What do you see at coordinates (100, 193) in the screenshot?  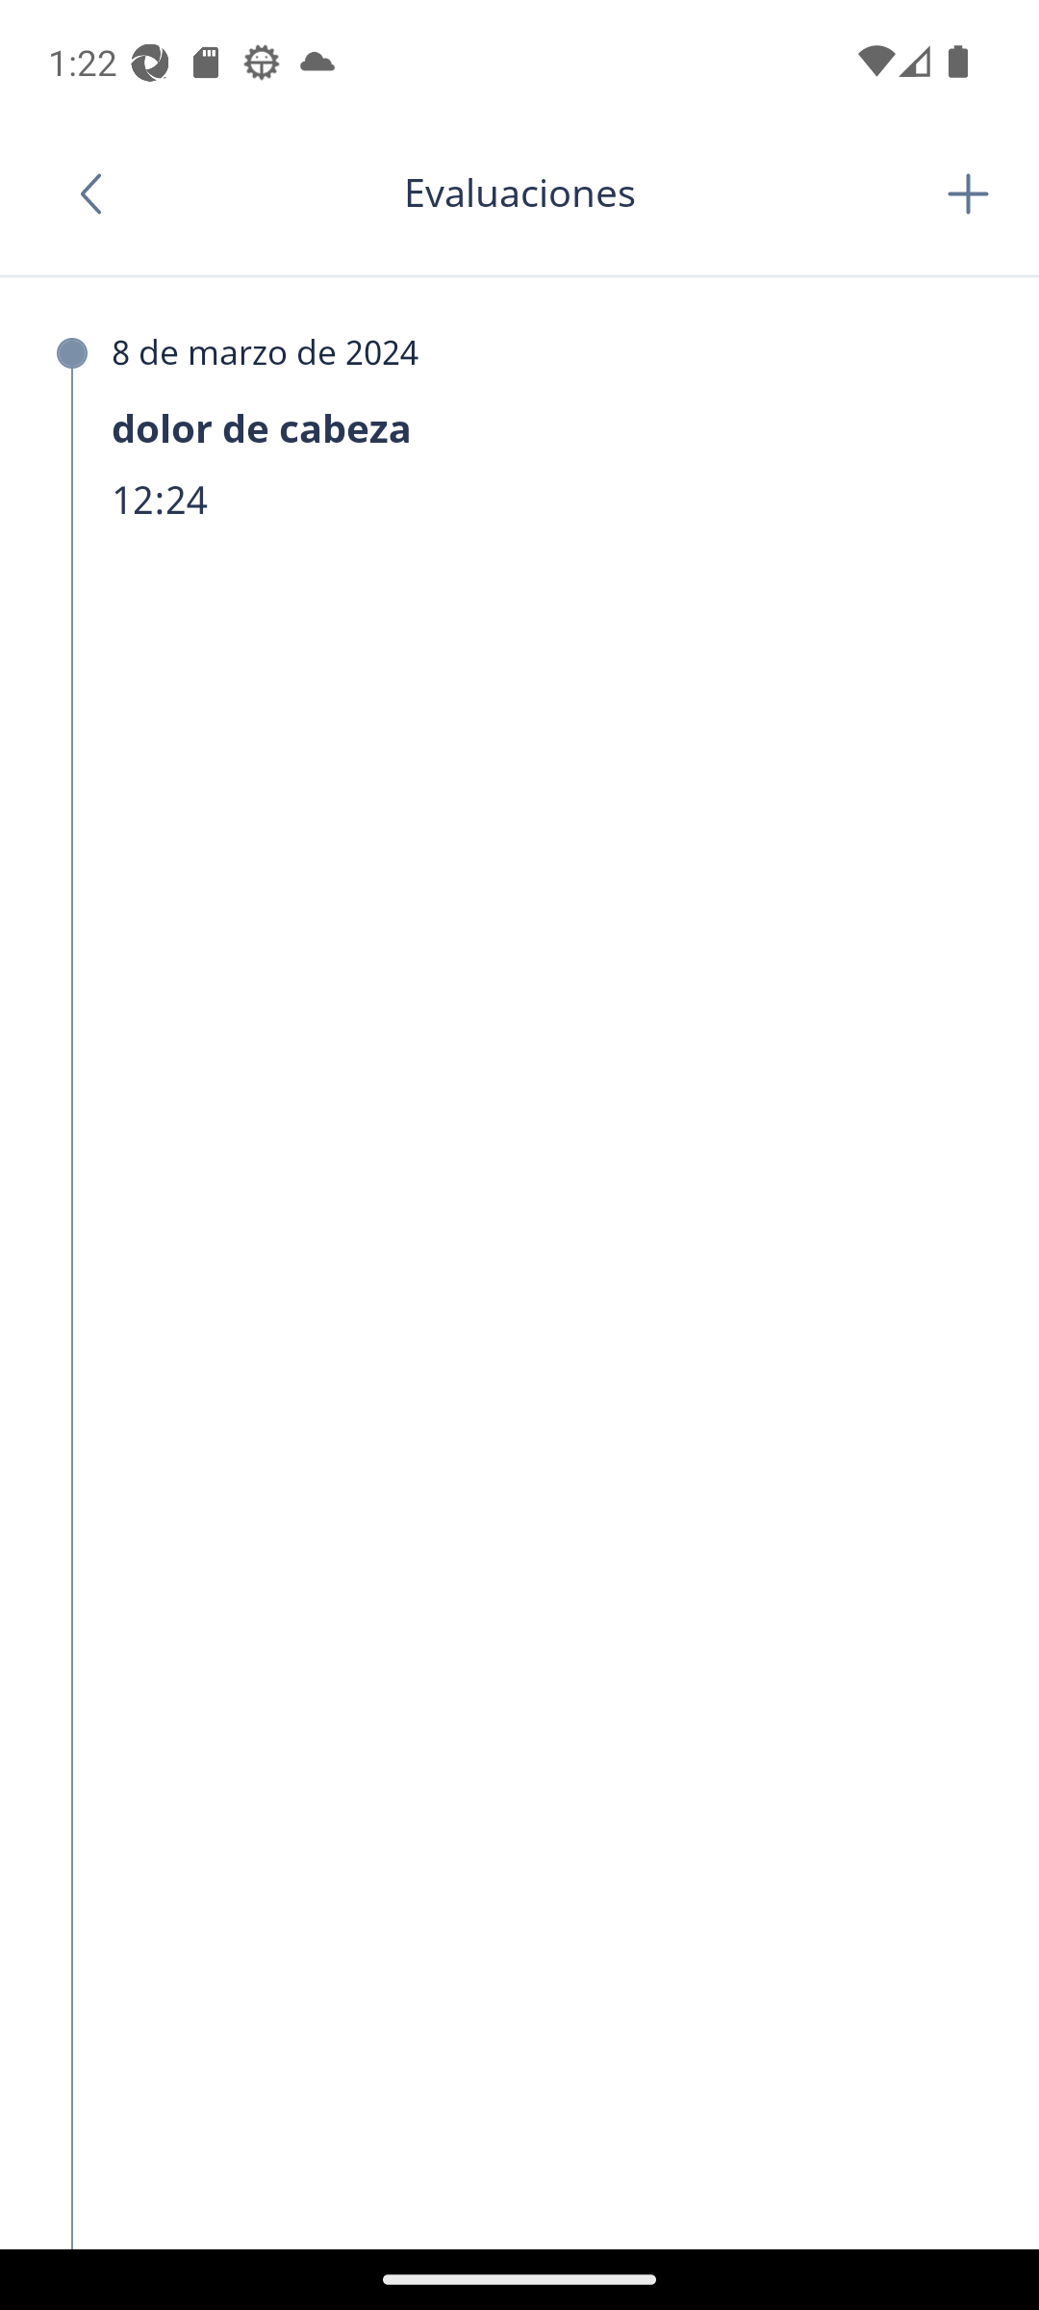 I see `Go back, Navigates to the previous screen` at bounding box center [100, 193].